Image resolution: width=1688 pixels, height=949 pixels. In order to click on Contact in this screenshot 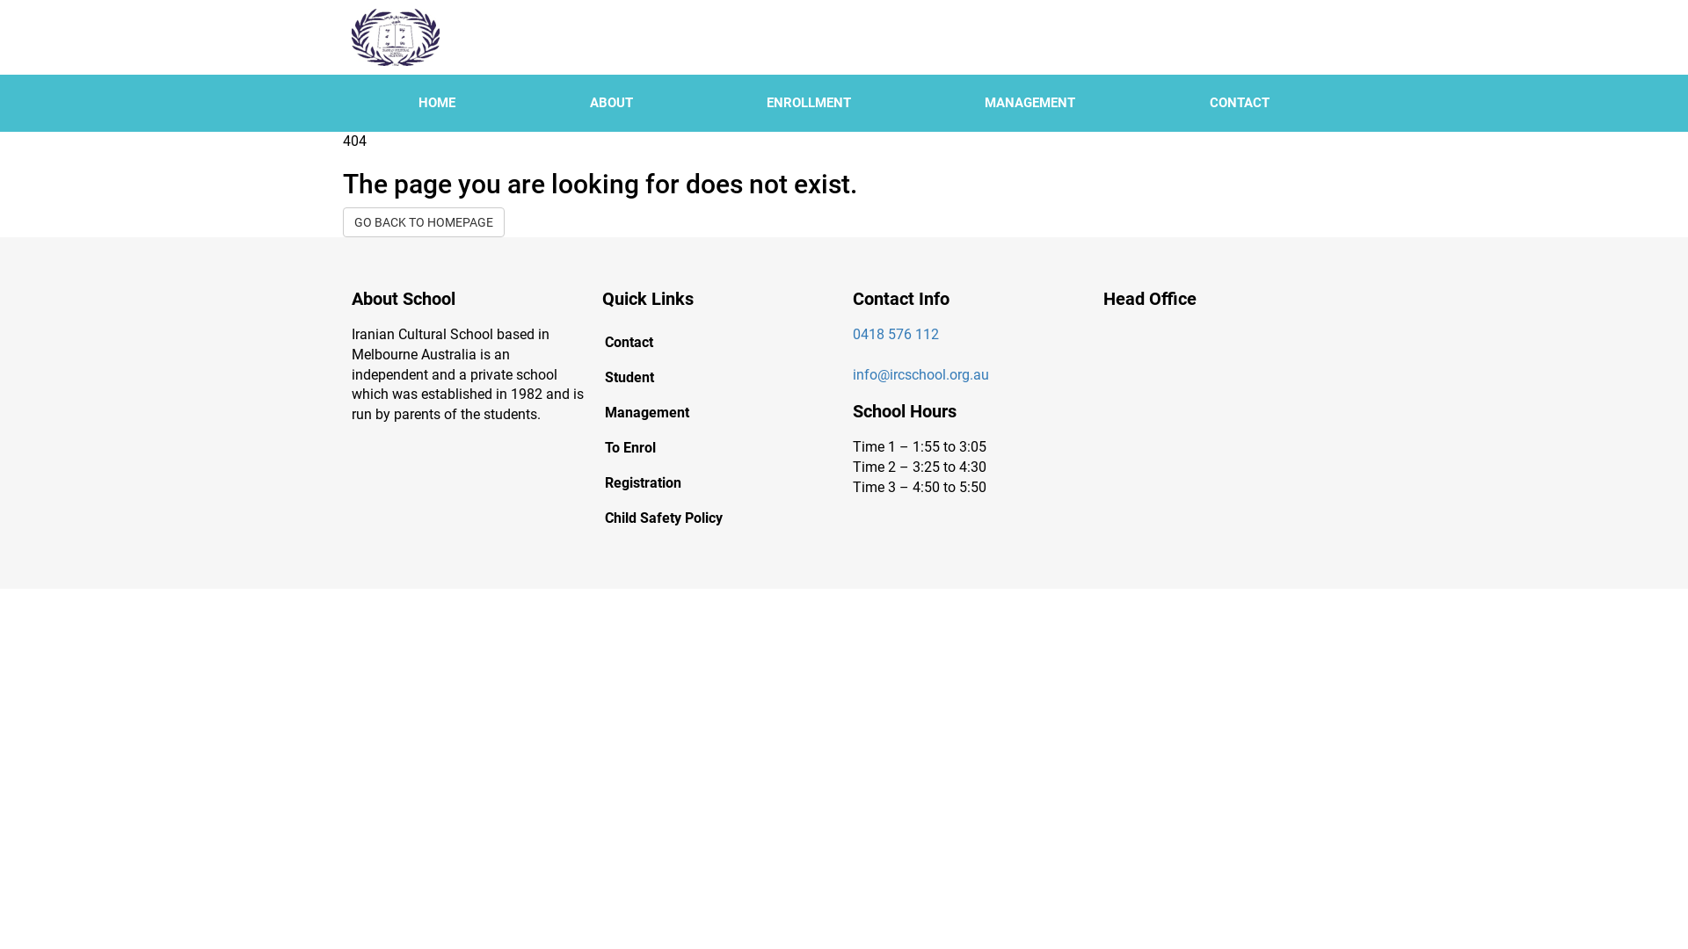, I will do `click(719, 343)`.